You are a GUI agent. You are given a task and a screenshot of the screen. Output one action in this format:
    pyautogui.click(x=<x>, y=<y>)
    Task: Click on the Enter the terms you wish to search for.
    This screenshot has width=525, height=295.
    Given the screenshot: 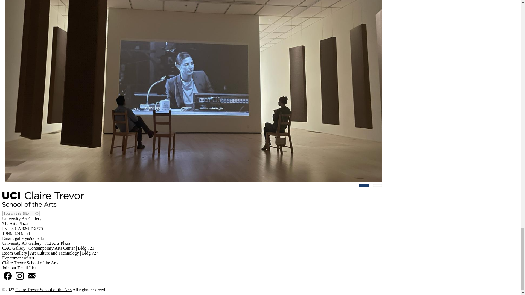 What is the action you would take?
    pyautogui.click(x=21, y=213)
    